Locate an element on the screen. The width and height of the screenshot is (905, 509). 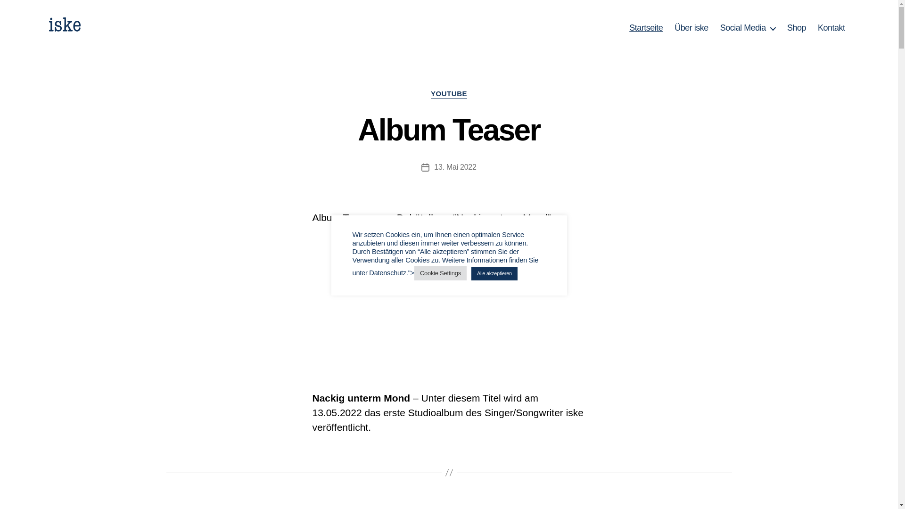
Shop is located at coordinates (797, 28).